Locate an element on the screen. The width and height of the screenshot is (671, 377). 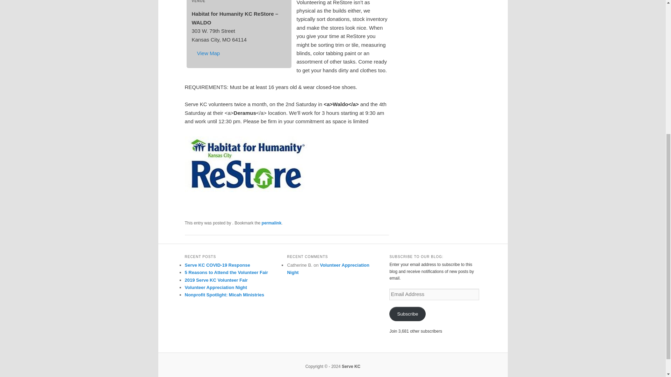
Nonprofit Spotlight: Micah Ministries is located at coordinates (224, 295).